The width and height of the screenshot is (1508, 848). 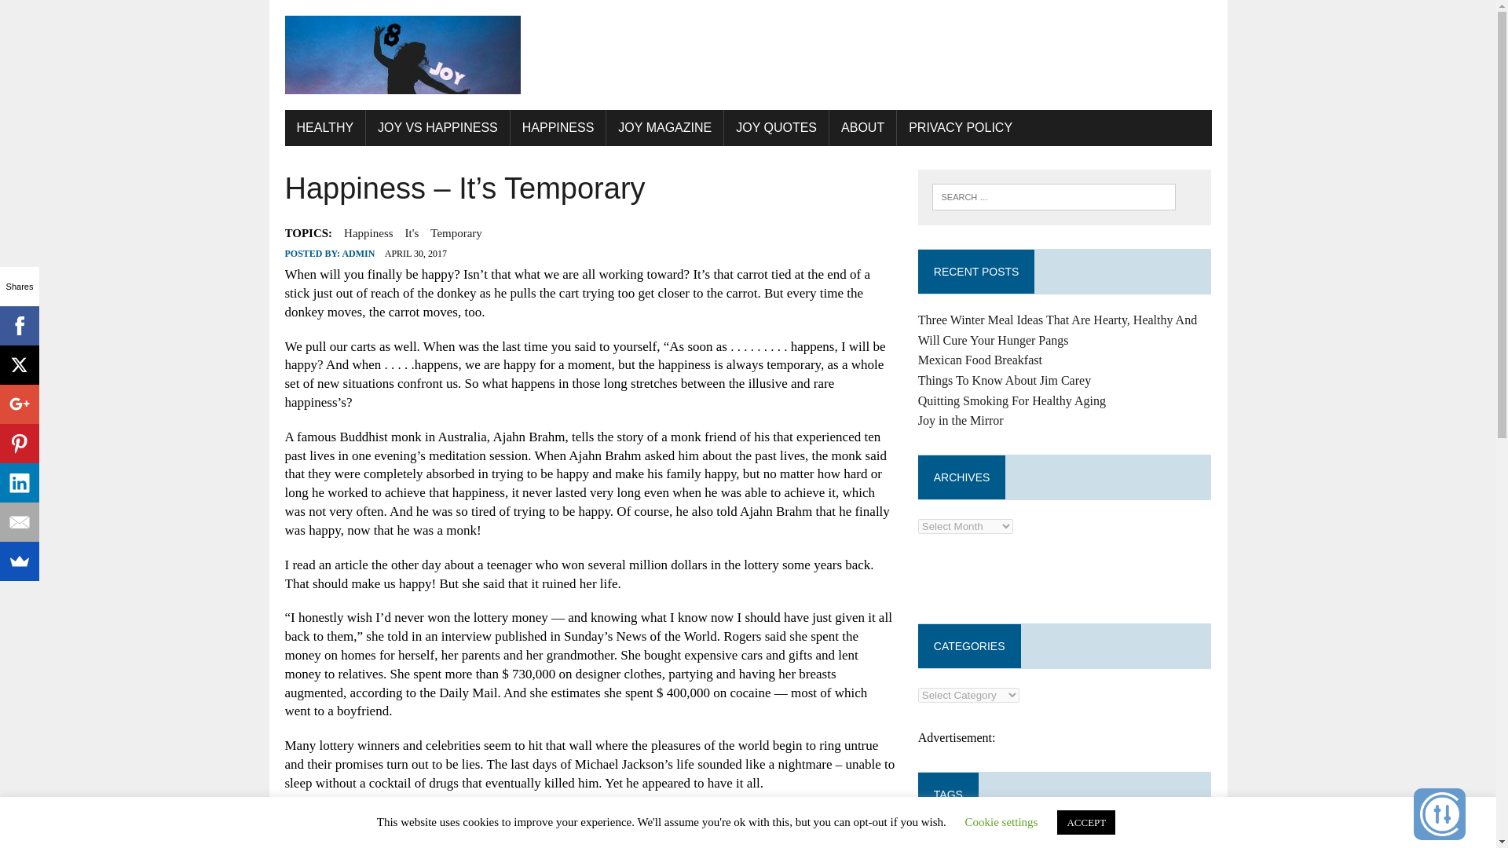 What do you see at coordinates (1092, 843) in the screenshot?
I see `Between` at bounding box center [1092, 843].